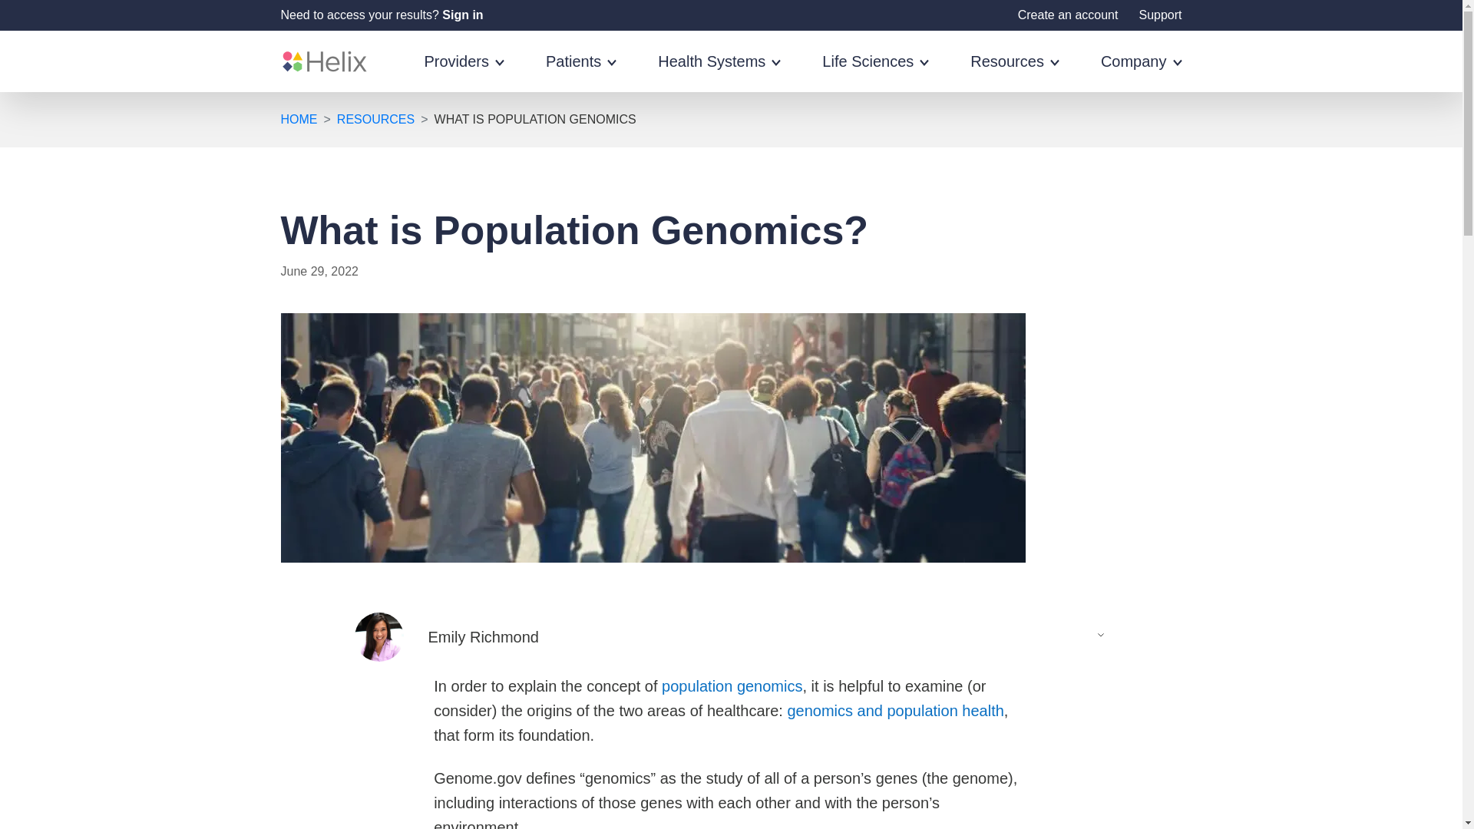 The height and width of the screenshot is (829, 1474). Describe the element at coordinates (1069, 15) in the screenshot. I see `Create an account` at that location.